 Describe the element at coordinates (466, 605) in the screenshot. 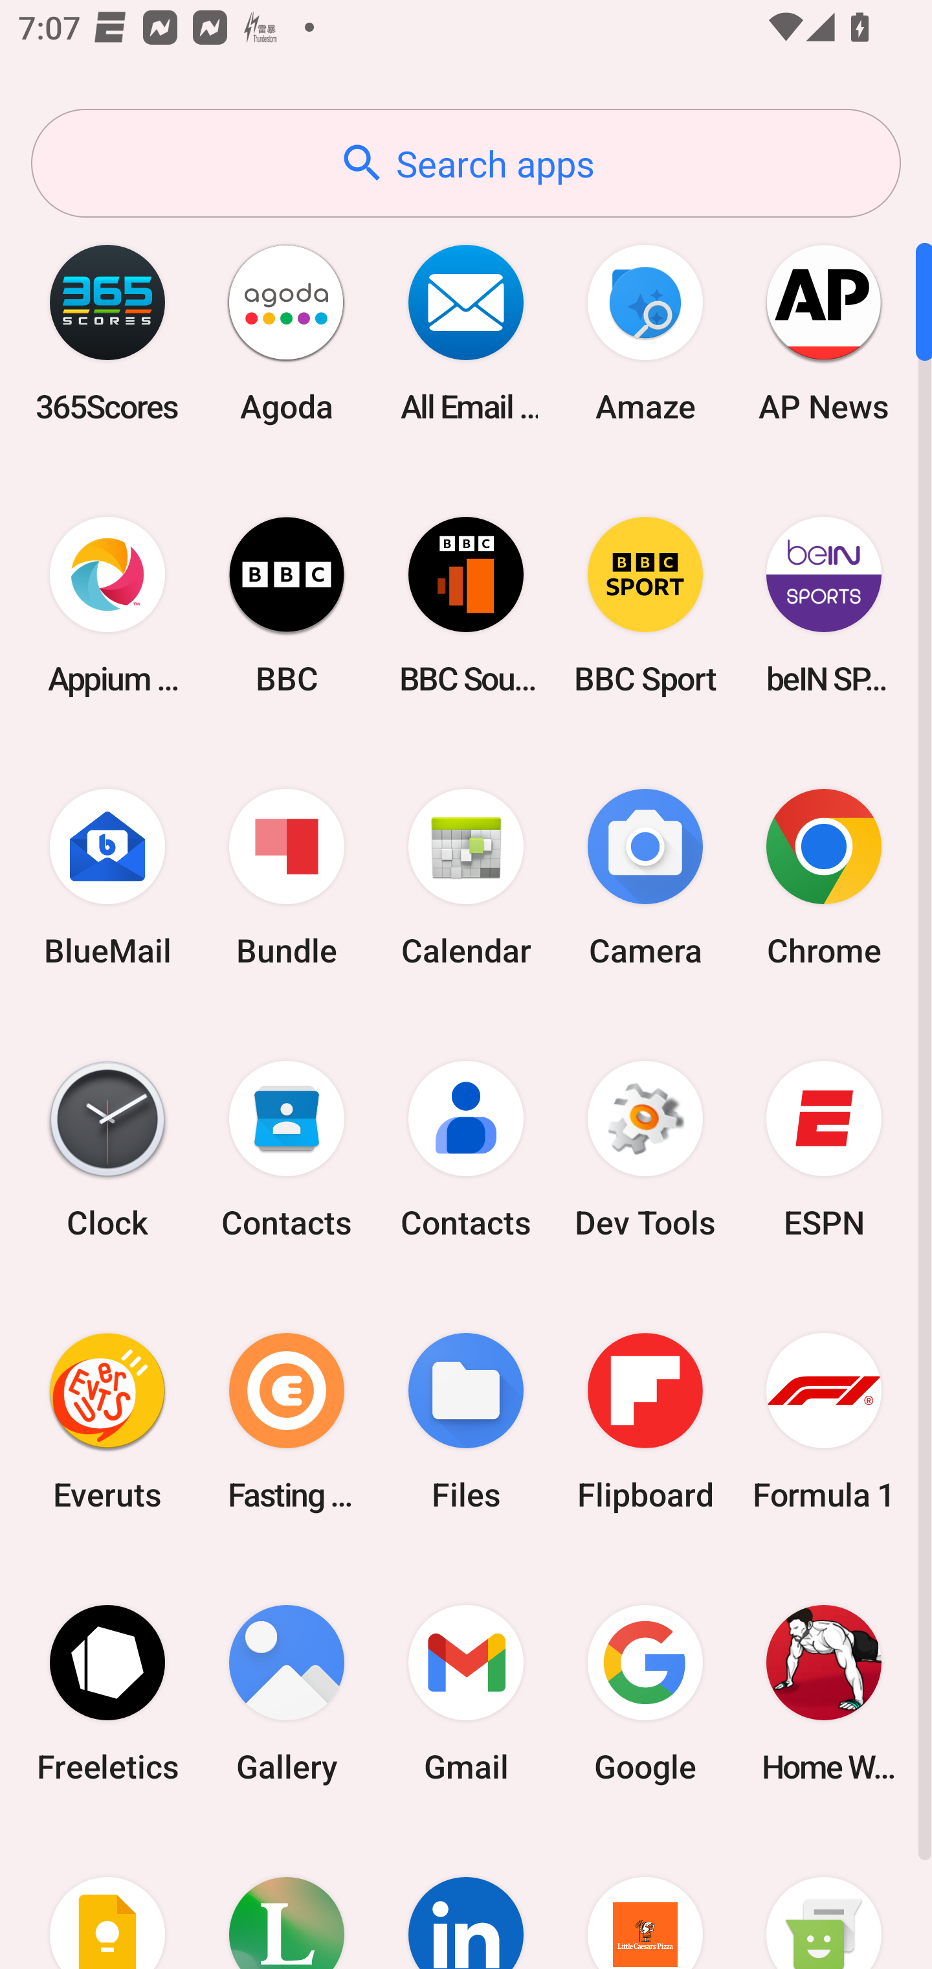

I see `BBC Sounds` at that location.